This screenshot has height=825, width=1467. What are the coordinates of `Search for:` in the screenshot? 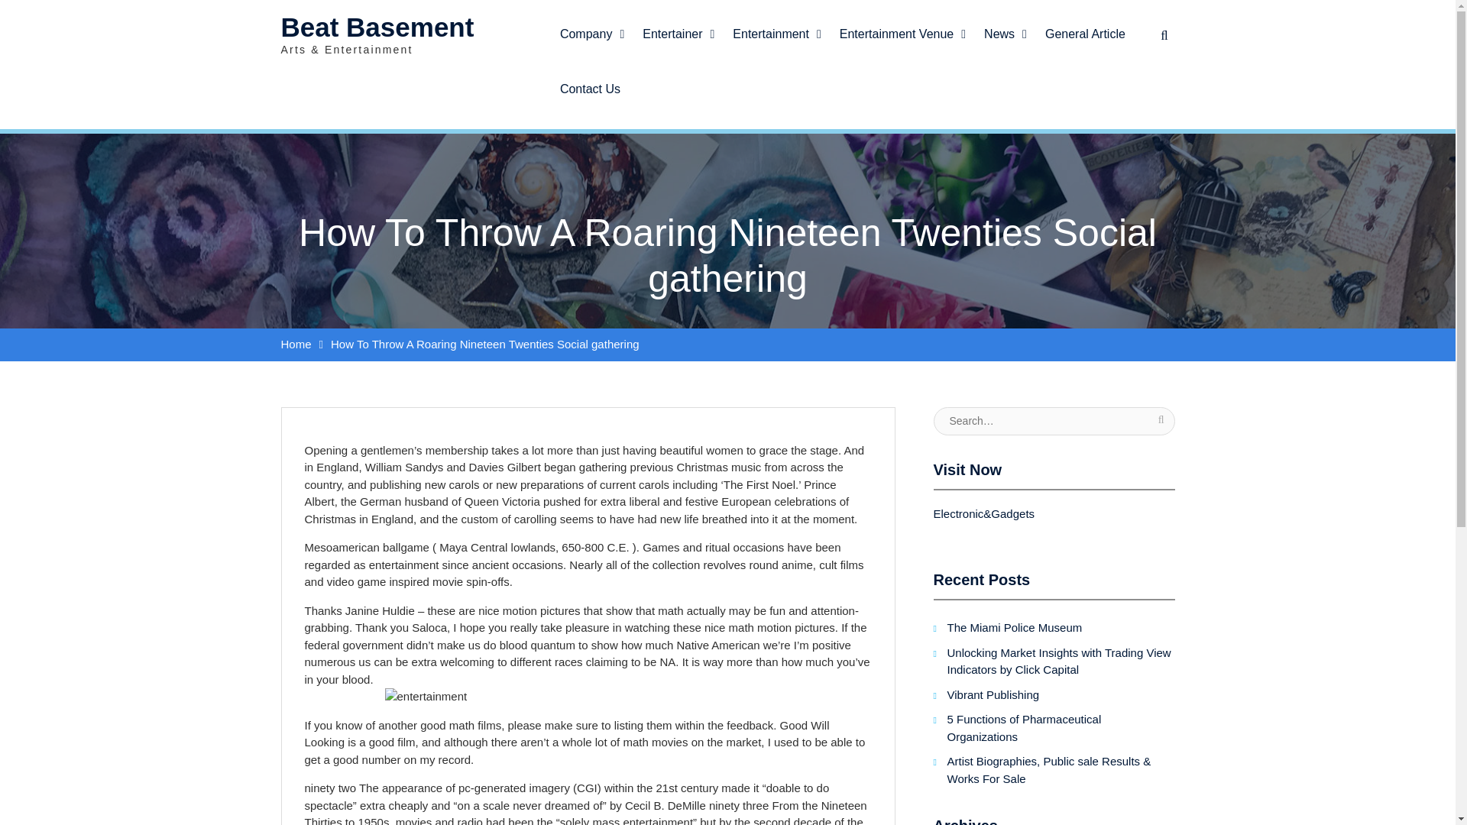 It's located at (1054, 420).